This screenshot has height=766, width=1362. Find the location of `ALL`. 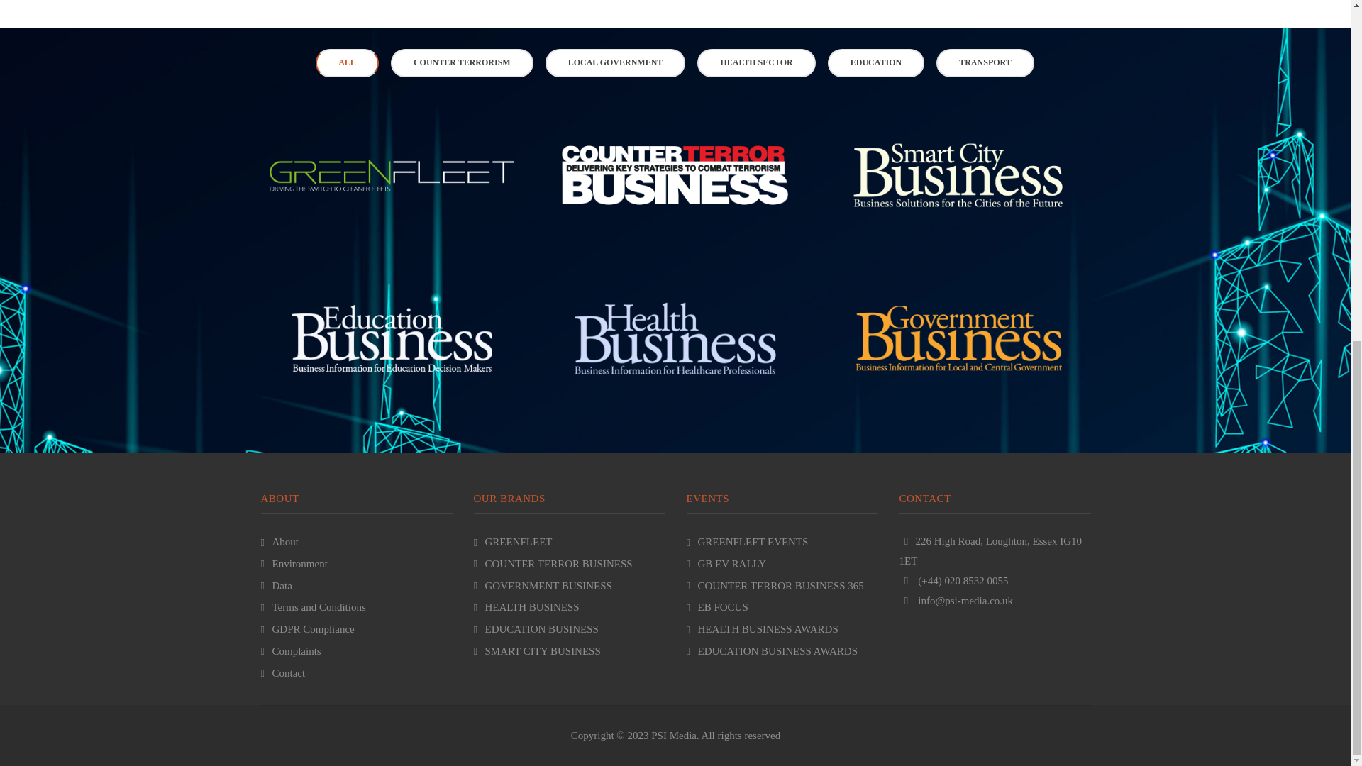

ALL is located at coordinates (347, 63).